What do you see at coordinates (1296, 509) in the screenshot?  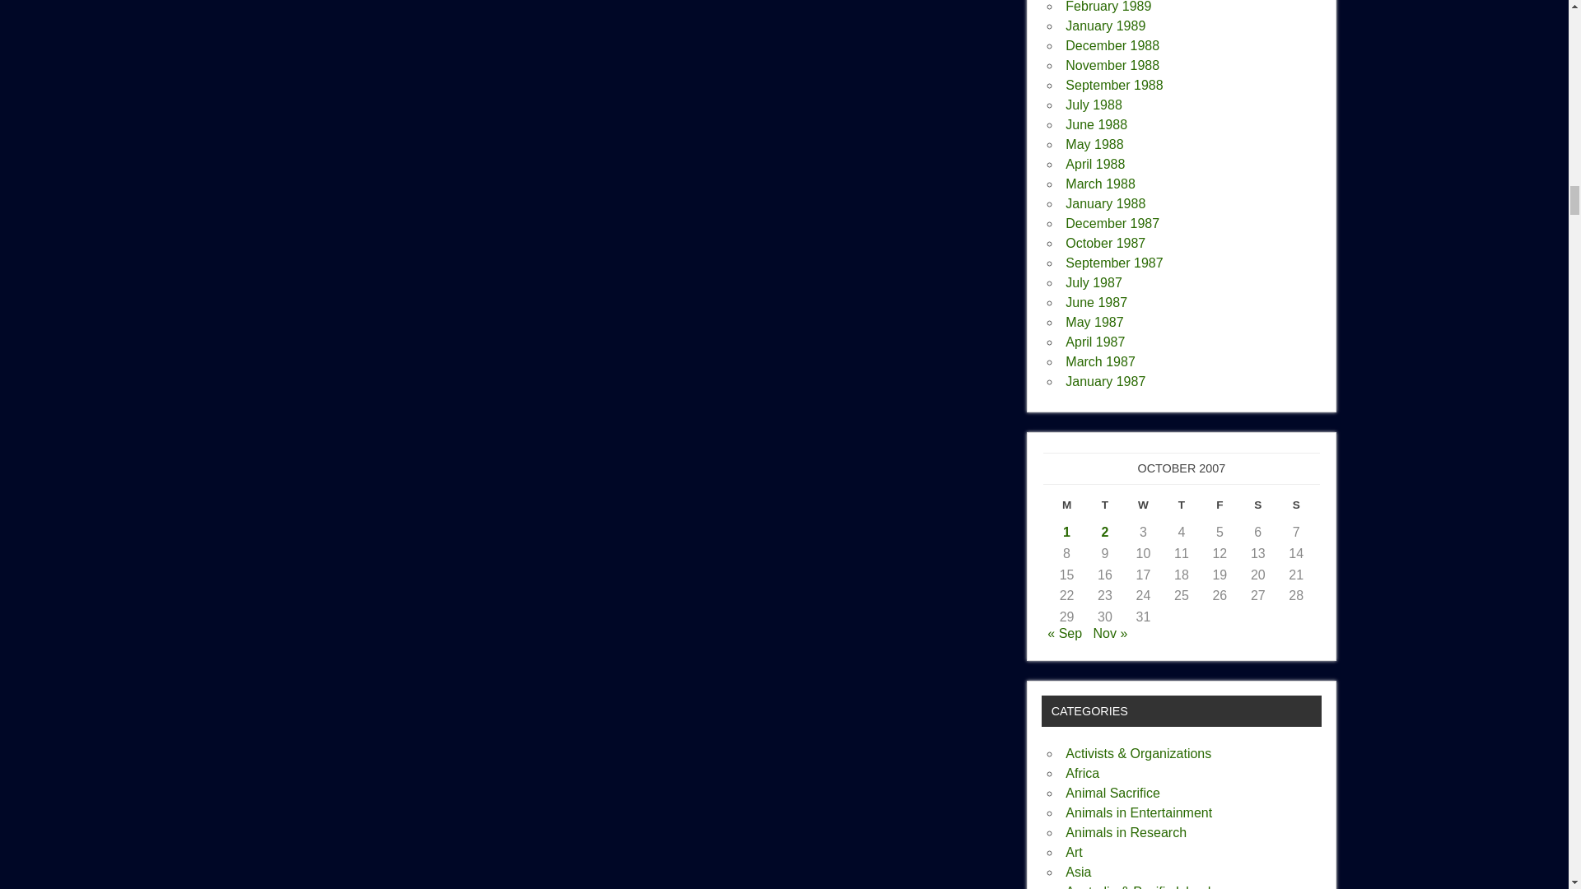 I see `Sunday` at bounding box center [1296, 509].